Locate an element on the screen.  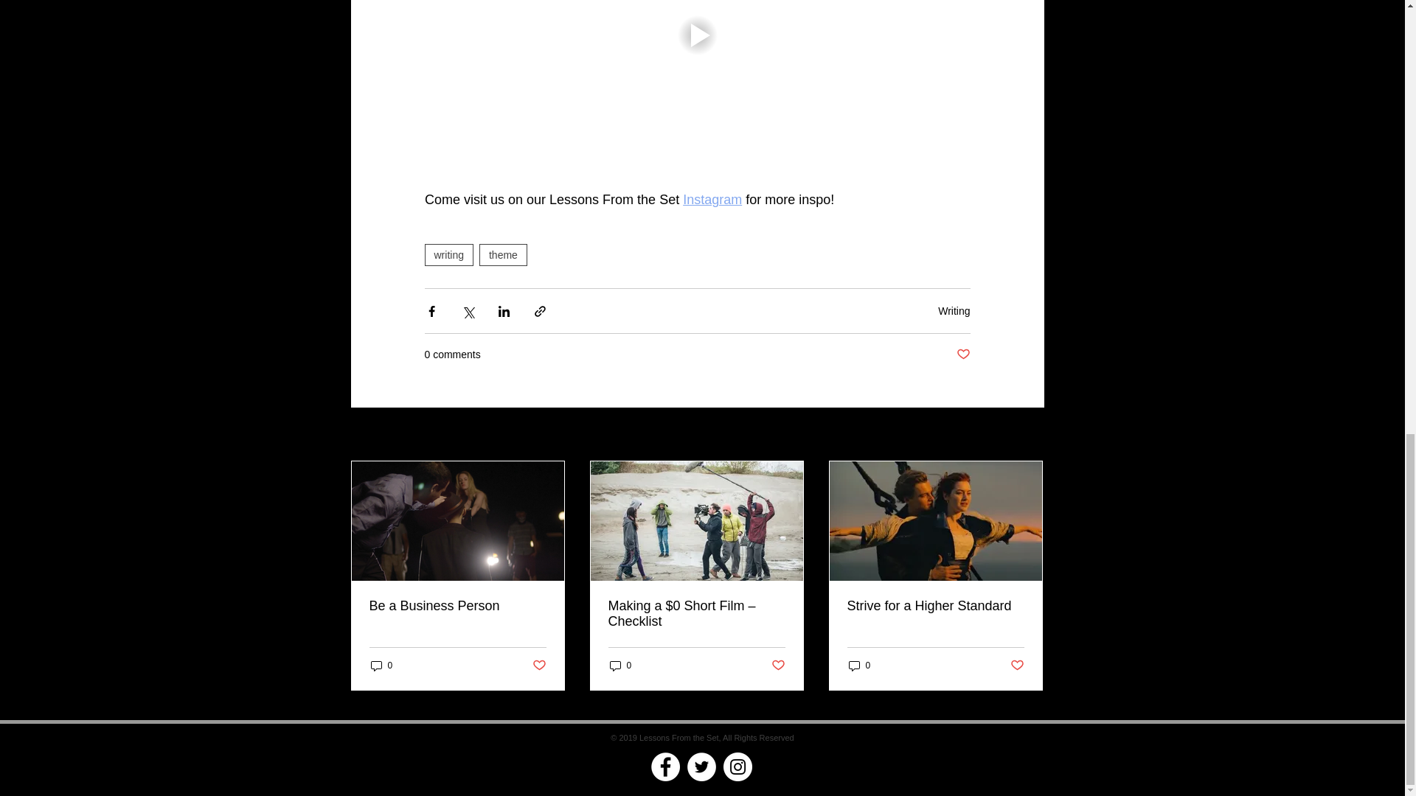
See All is located at coordinates (1028, 435).